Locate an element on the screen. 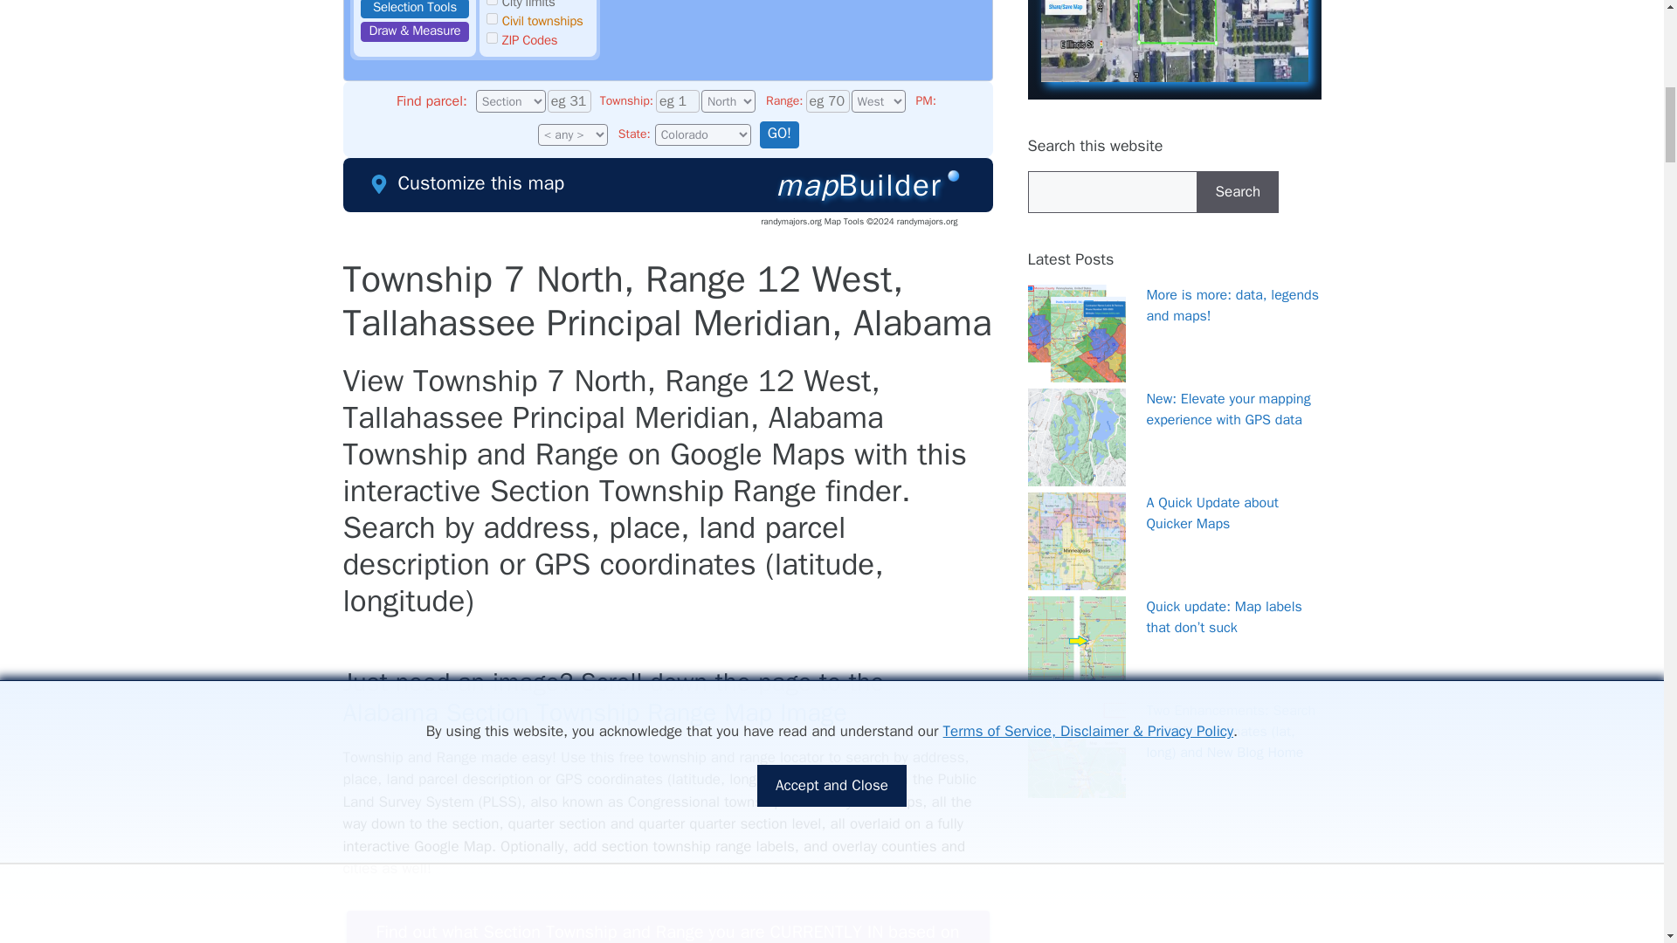 The image size is (1677, 943). on is located at coordinates (492, 37).